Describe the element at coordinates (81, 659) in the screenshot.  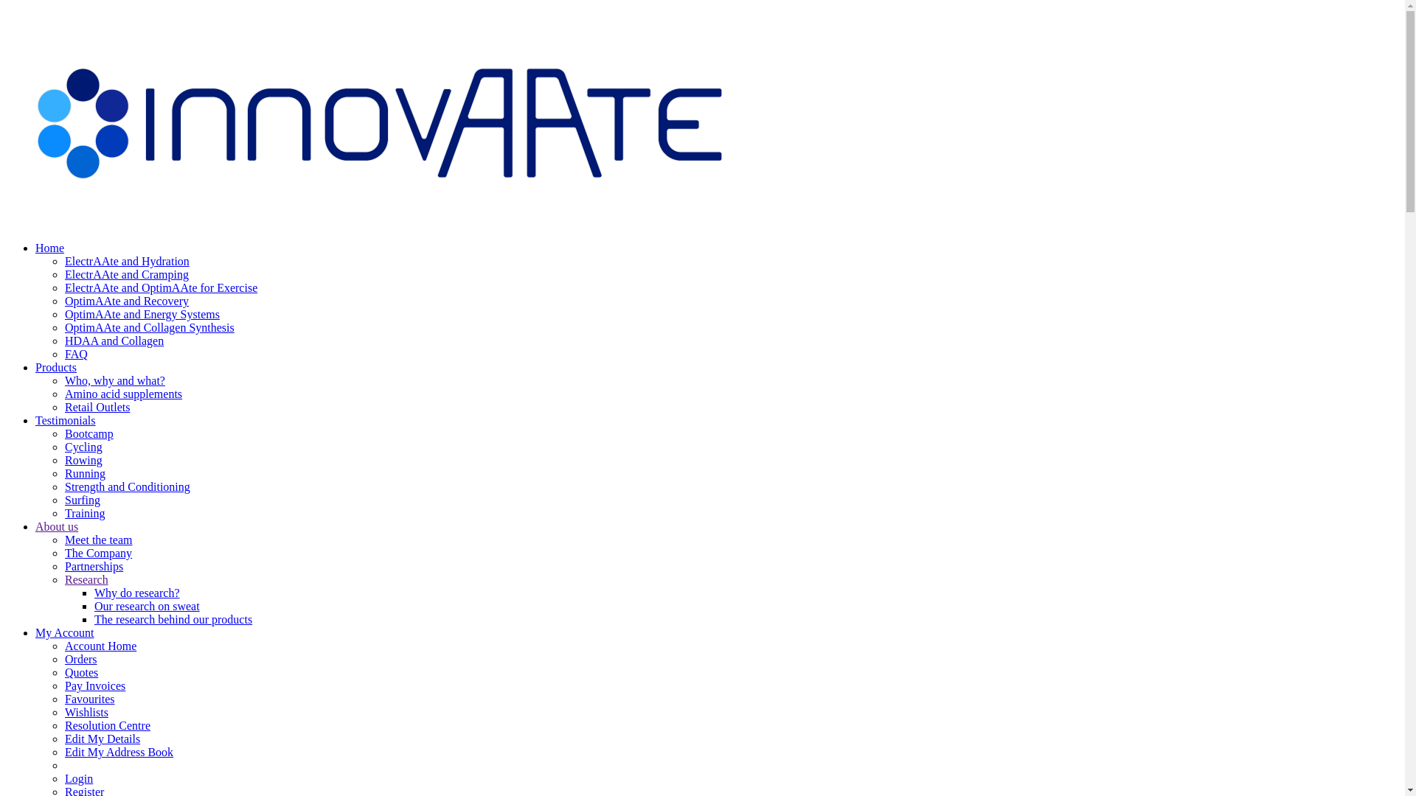
I see `Orders` at that location.